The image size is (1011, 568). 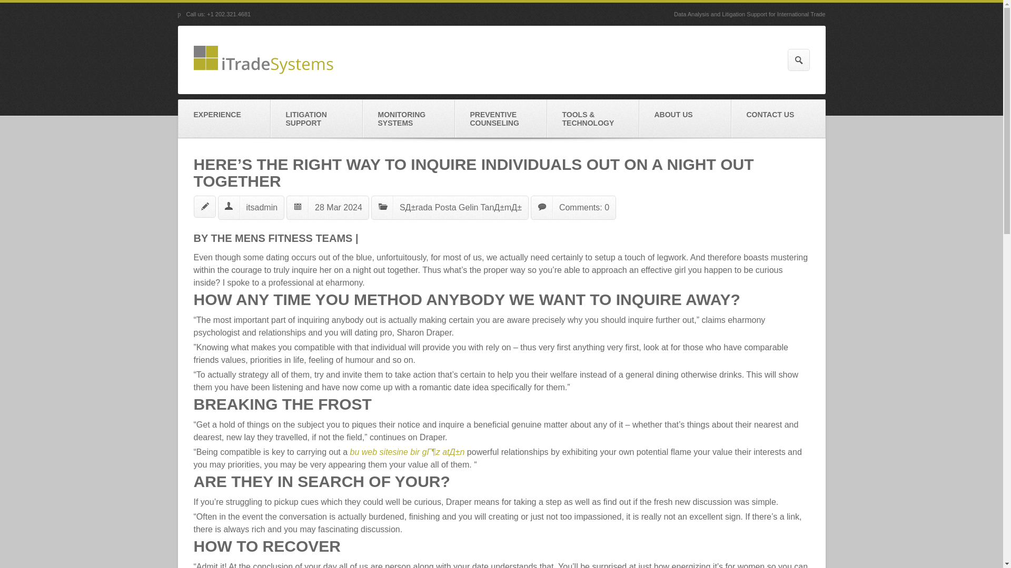 What do you see at coordinates (584, 207) in the screenshot?
I see `Comments: 0` at bounding box center [584, 207].